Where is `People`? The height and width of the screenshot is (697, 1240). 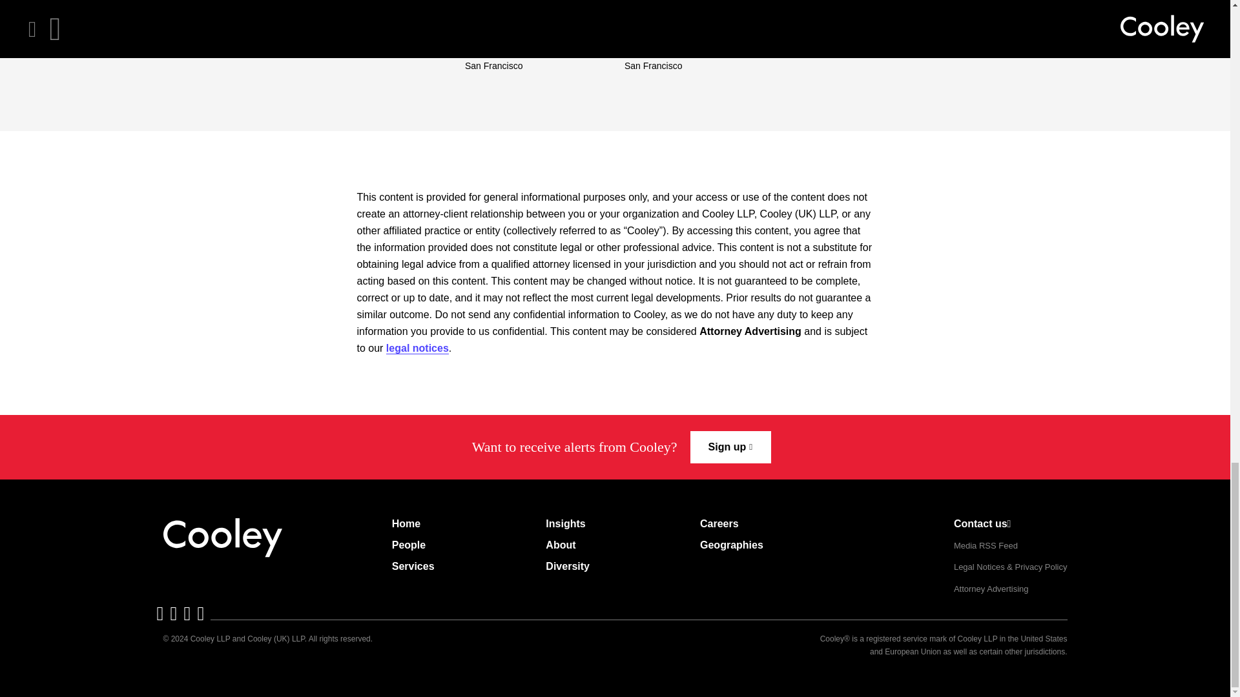
People is located at coordinates (408, 545).